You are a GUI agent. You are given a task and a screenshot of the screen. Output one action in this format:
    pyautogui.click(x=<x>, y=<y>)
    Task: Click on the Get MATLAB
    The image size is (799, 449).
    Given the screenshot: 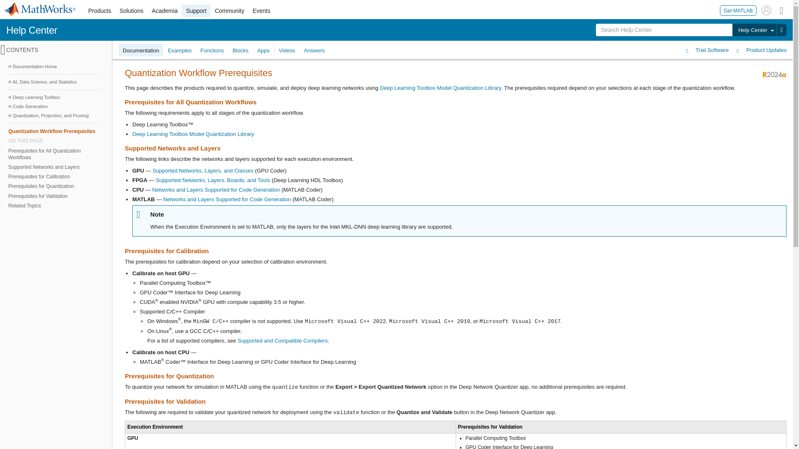 What is the action you would take?
    pyautogui.click(x=738, y=10)
    